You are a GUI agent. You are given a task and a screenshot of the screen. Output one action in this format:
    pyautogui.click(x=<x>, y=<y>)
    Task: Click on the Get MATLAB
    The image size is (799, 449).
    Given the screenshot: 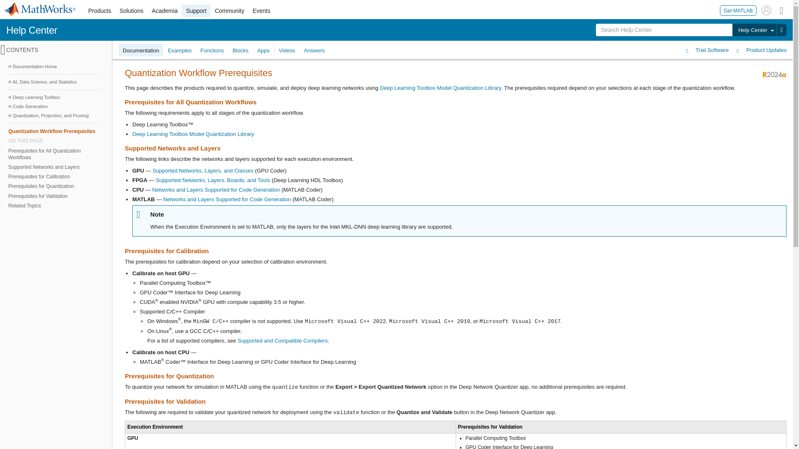 What is the action you would take?
    pyautogui.click(x=738, y=10)
    